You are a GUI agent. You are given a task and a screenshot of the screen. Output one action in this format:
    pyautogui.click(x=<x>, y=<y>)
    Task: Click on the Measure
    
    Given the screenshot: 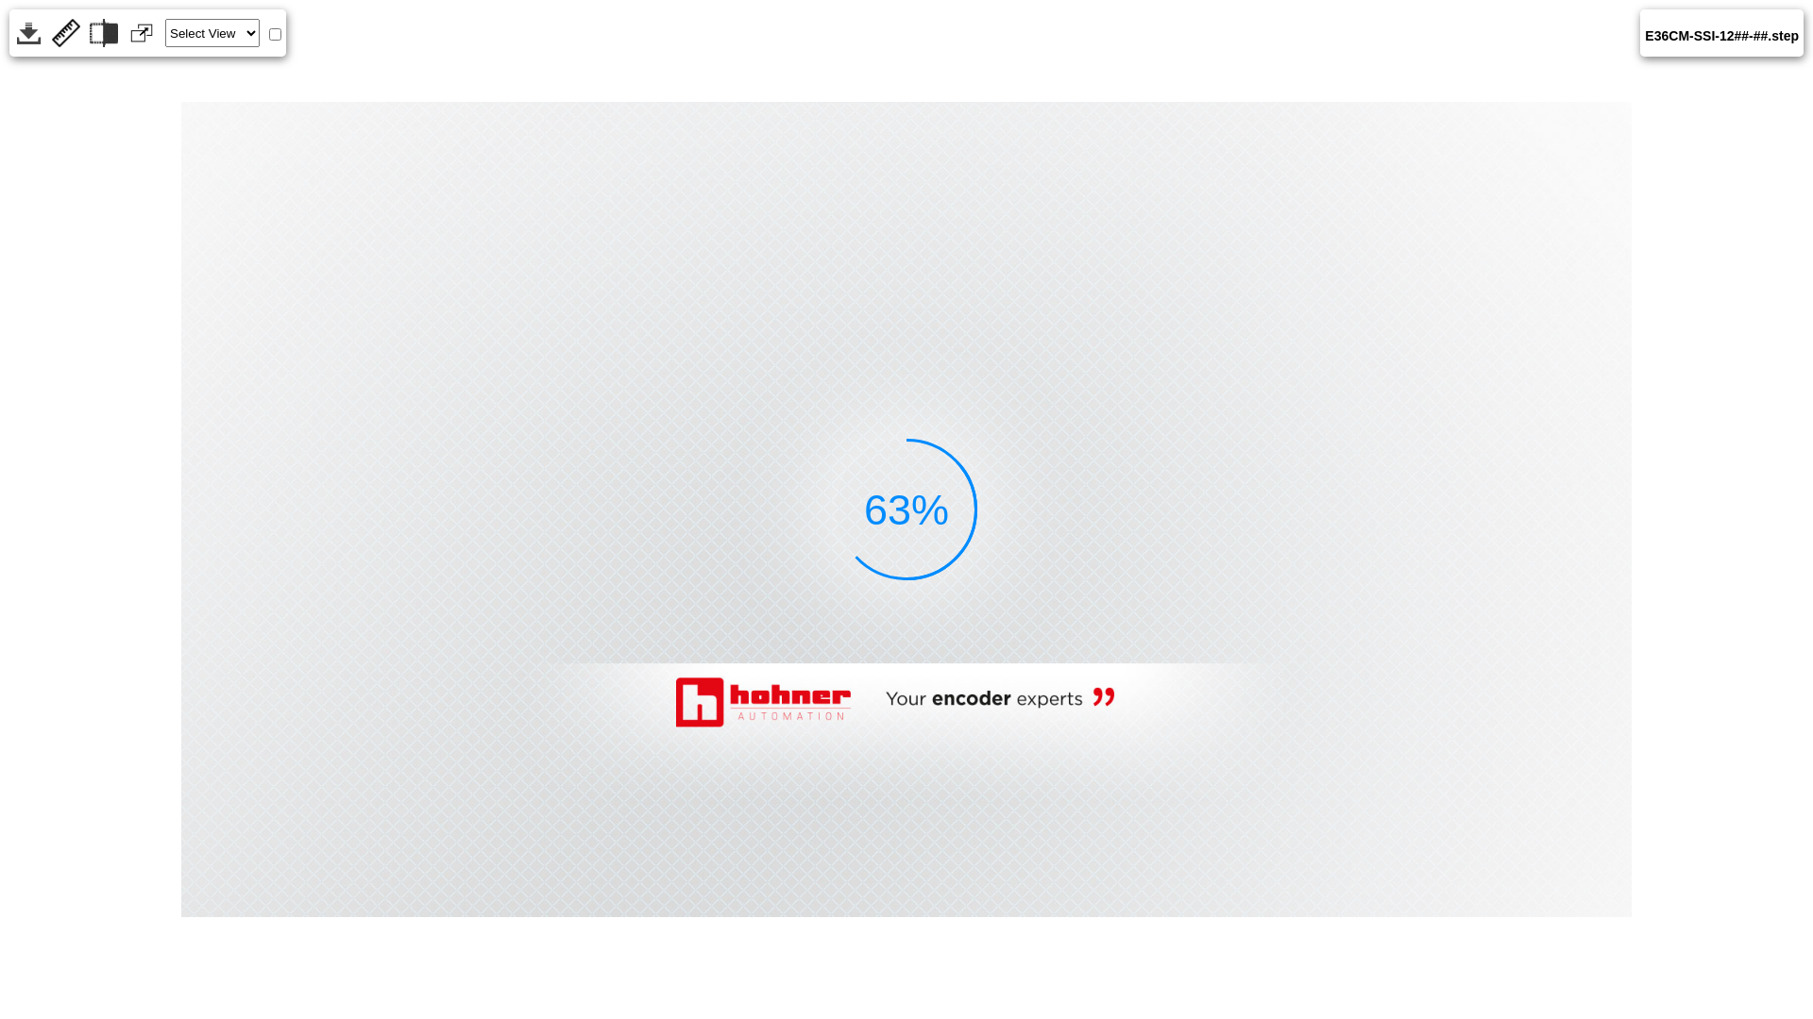 What is the action you would take?
    pyautogui.click(x=66, y=33)
    